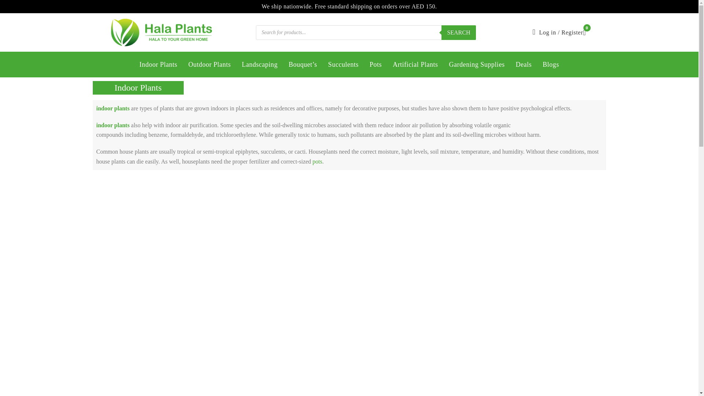  What do you see at coordinates (210, 65) in the screenshot?
I see `Outdoor Plants` at bounding box center [210, 65].